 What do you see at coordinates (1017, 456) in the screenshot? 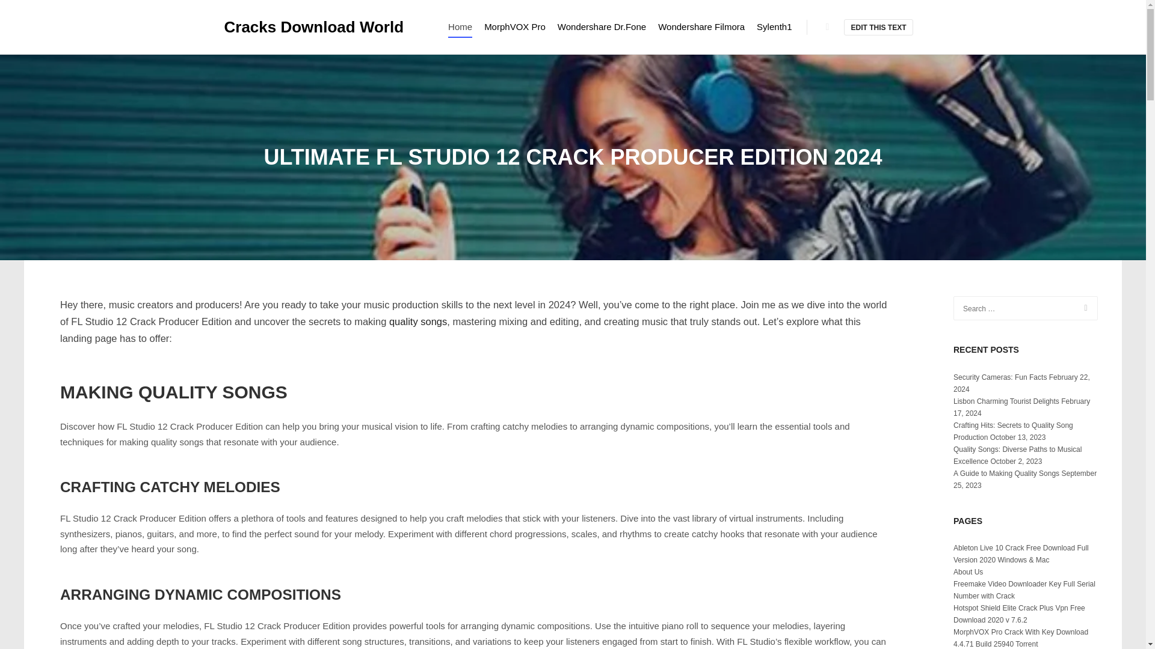
I see `Quality Songs: Diverse Paths to Musical Excellence` at bounding box center [1017, 456].